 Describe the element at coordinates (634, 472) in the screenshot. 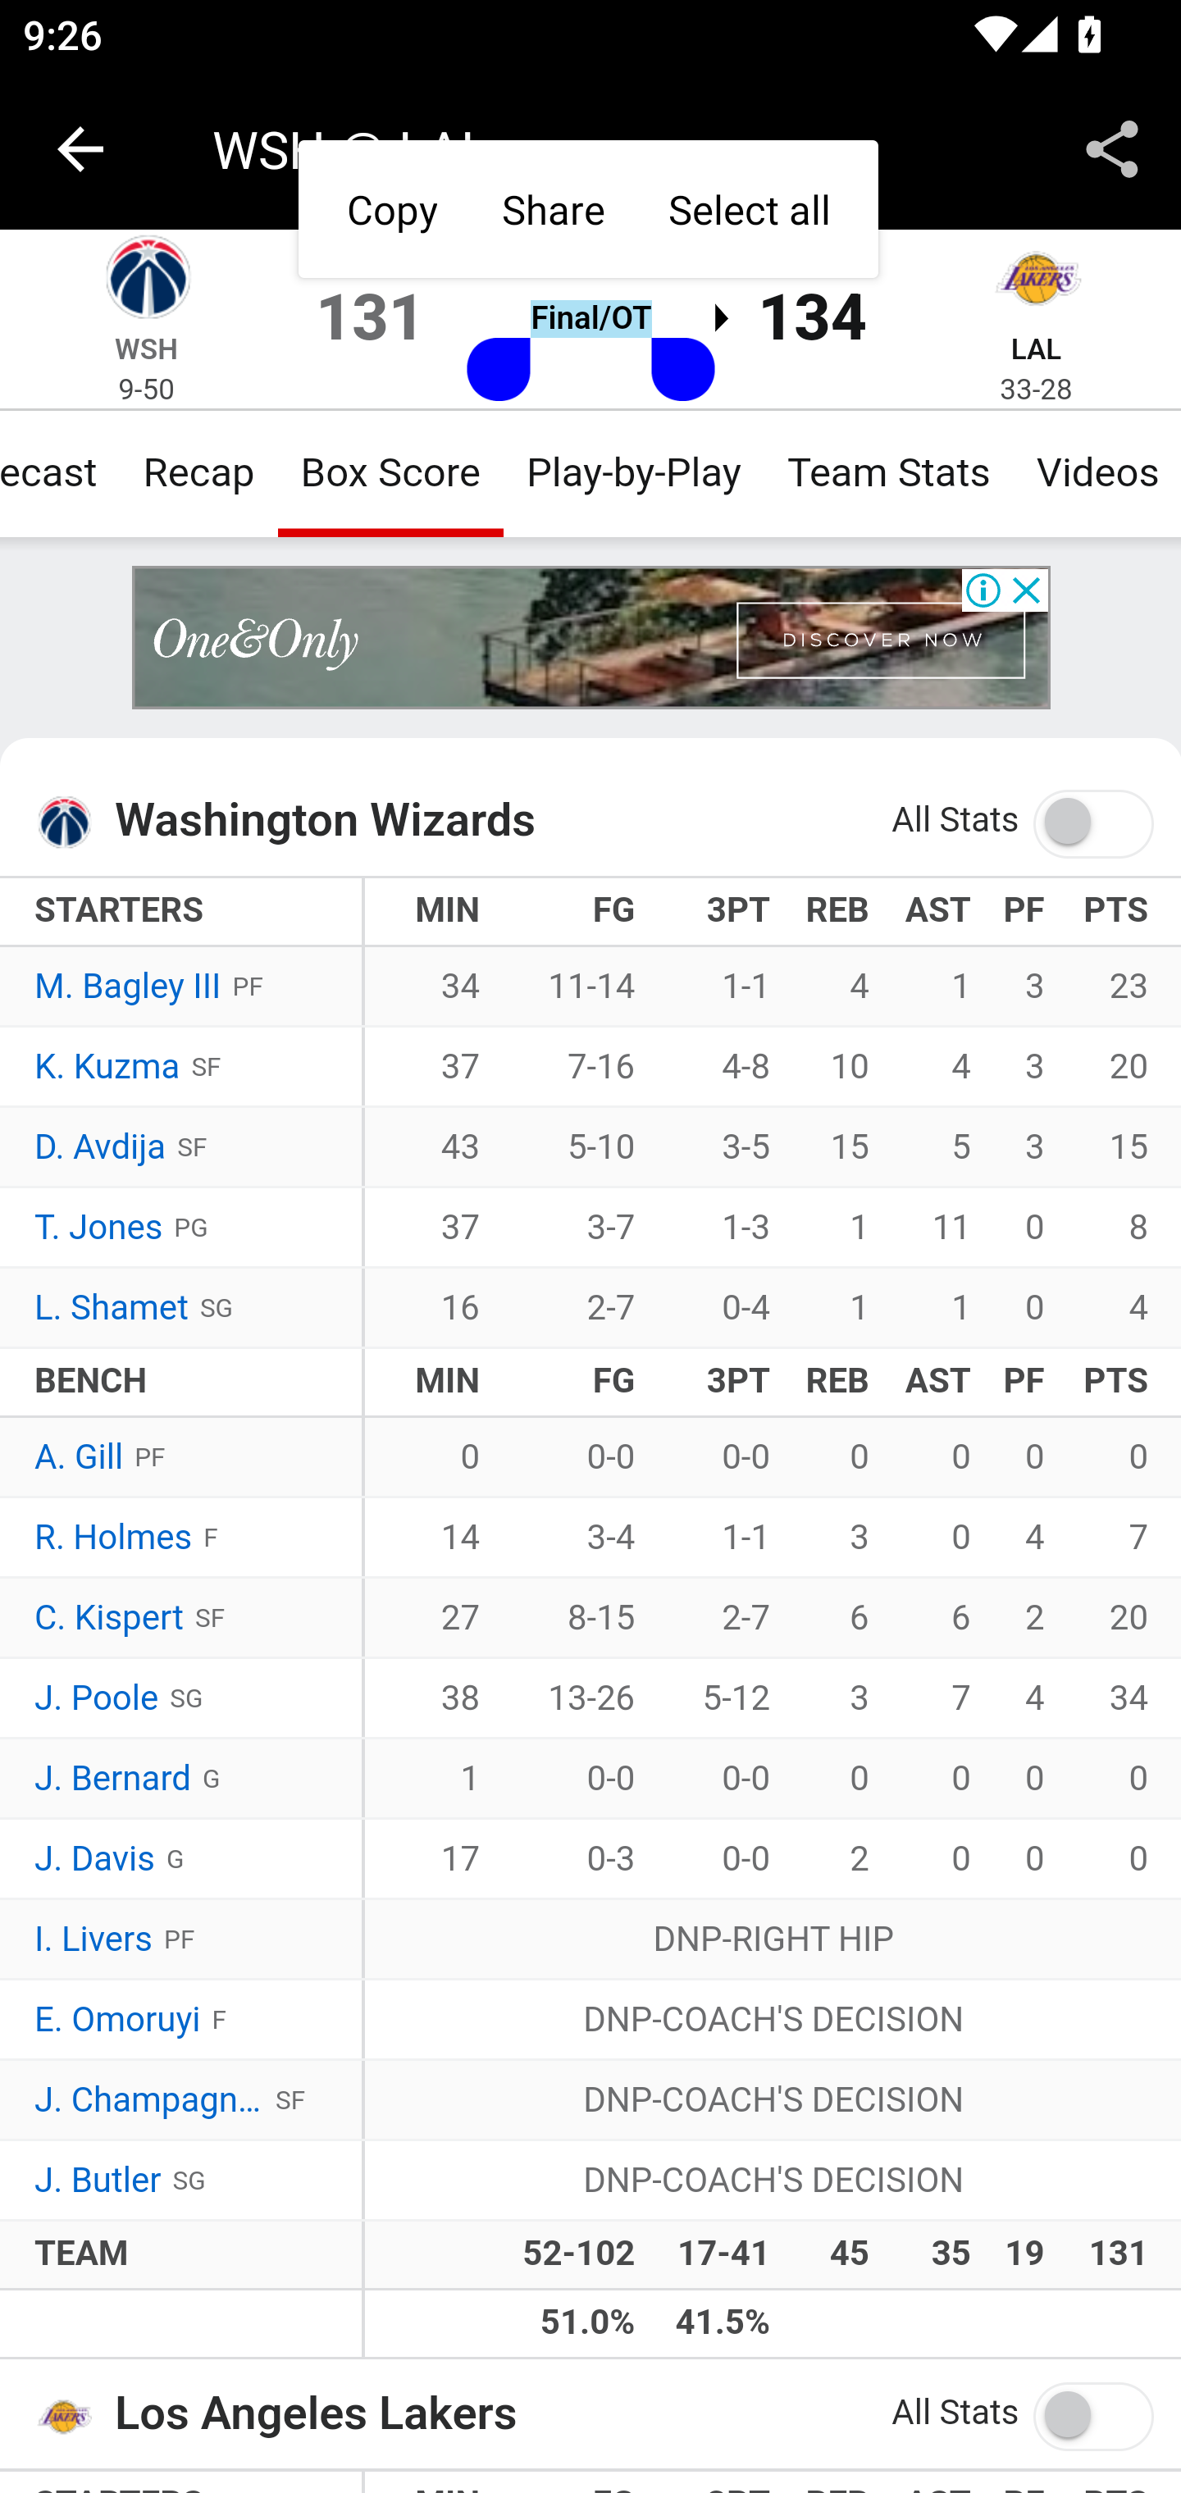

I see `Play-by-Play` at that location.